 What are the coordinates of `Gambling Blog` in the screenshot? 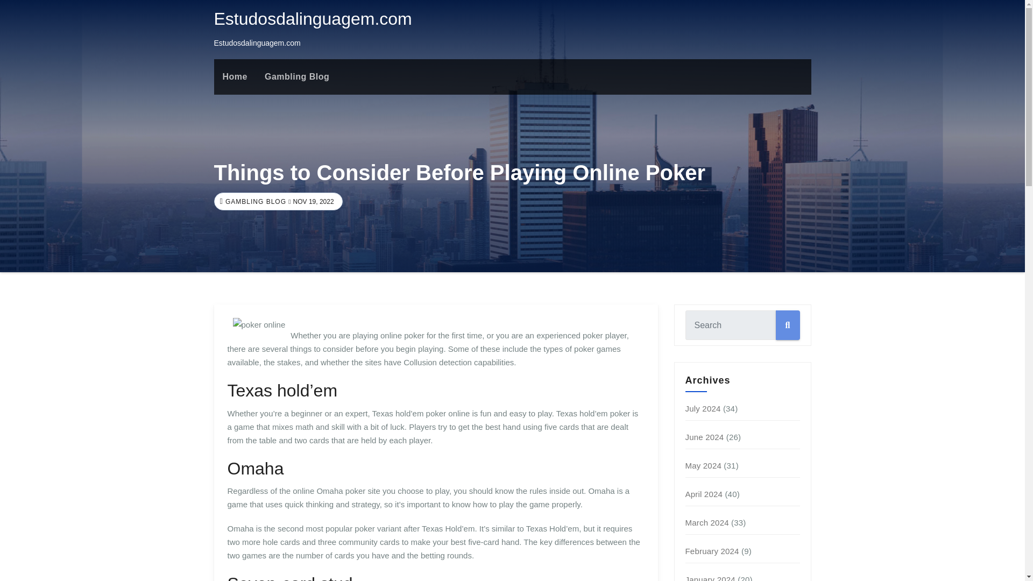 It's located at (297, 77).